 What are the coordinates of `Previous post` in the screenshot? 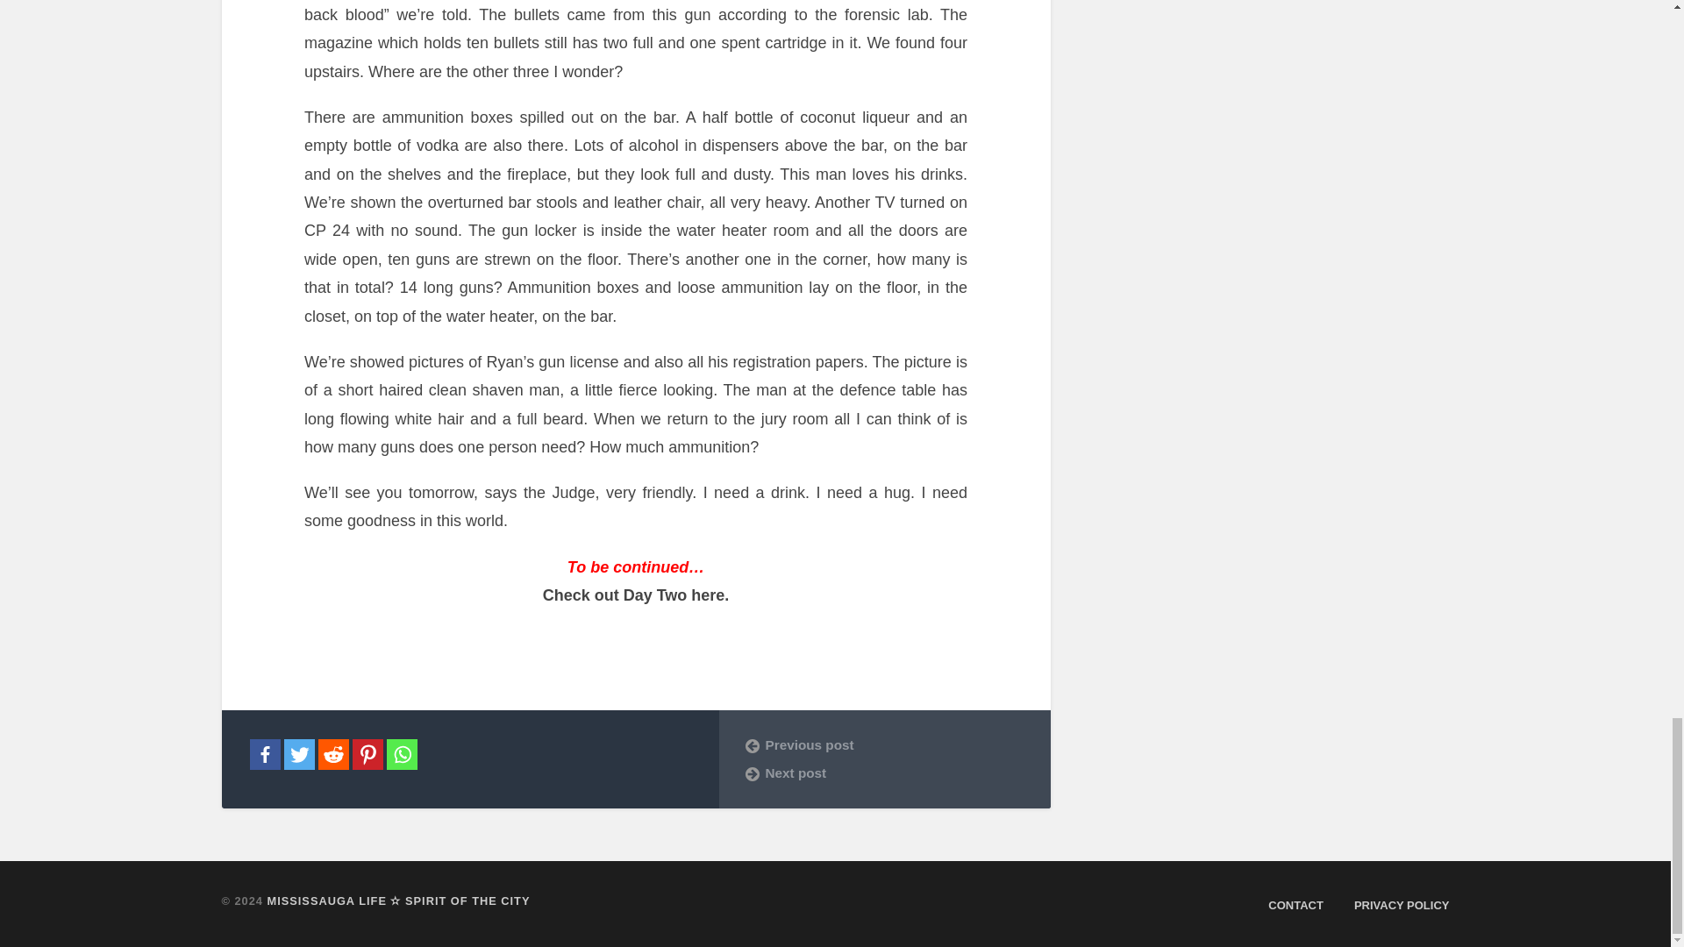 It's located at (884, 745).